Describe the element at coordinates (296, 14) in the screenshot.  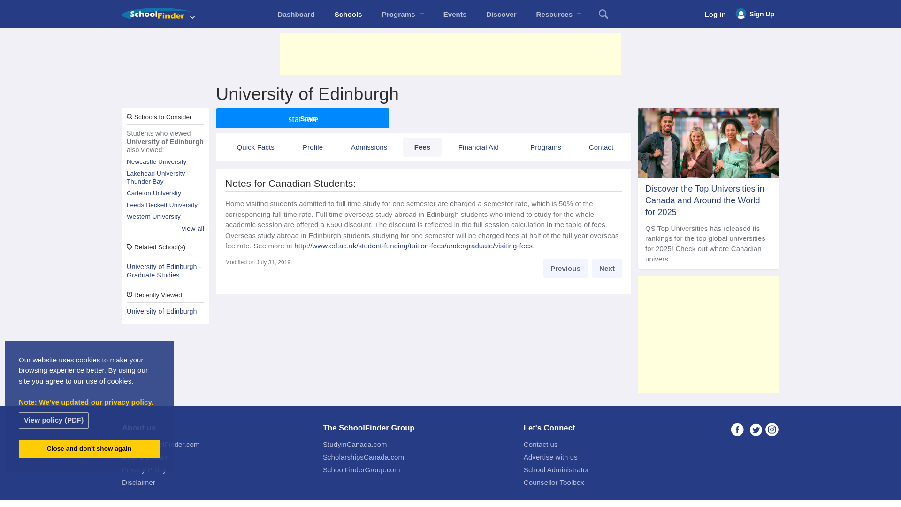
I see `mySTUFF` at that location.